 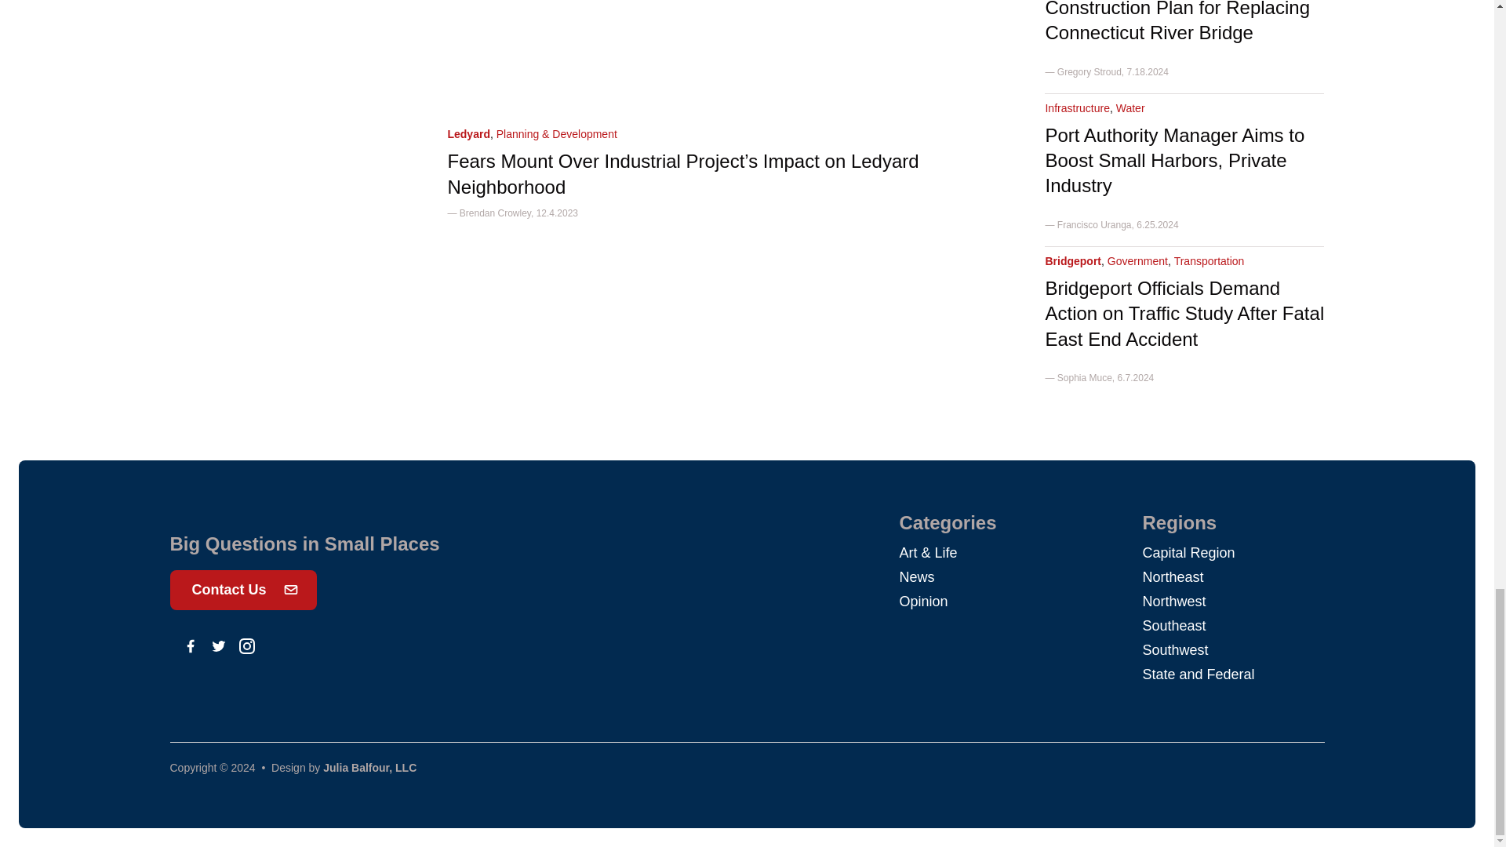 What do you see at coordinates (246, 646) in the screenshot?
I see `instagram` at bounding box center [246, 646].